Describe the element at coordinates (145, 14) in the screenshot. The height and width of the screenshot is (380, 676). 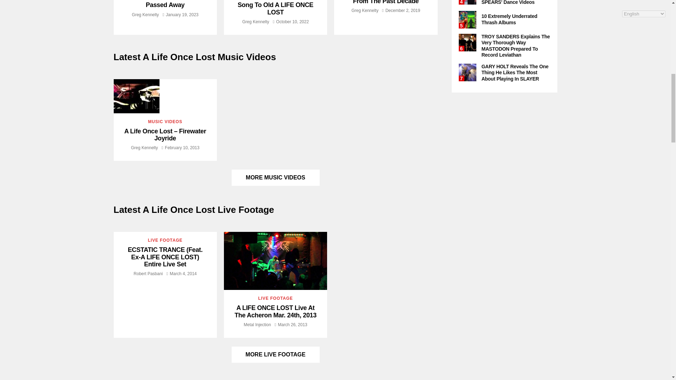
I see `Posts by Greg Kennelty` at that location.